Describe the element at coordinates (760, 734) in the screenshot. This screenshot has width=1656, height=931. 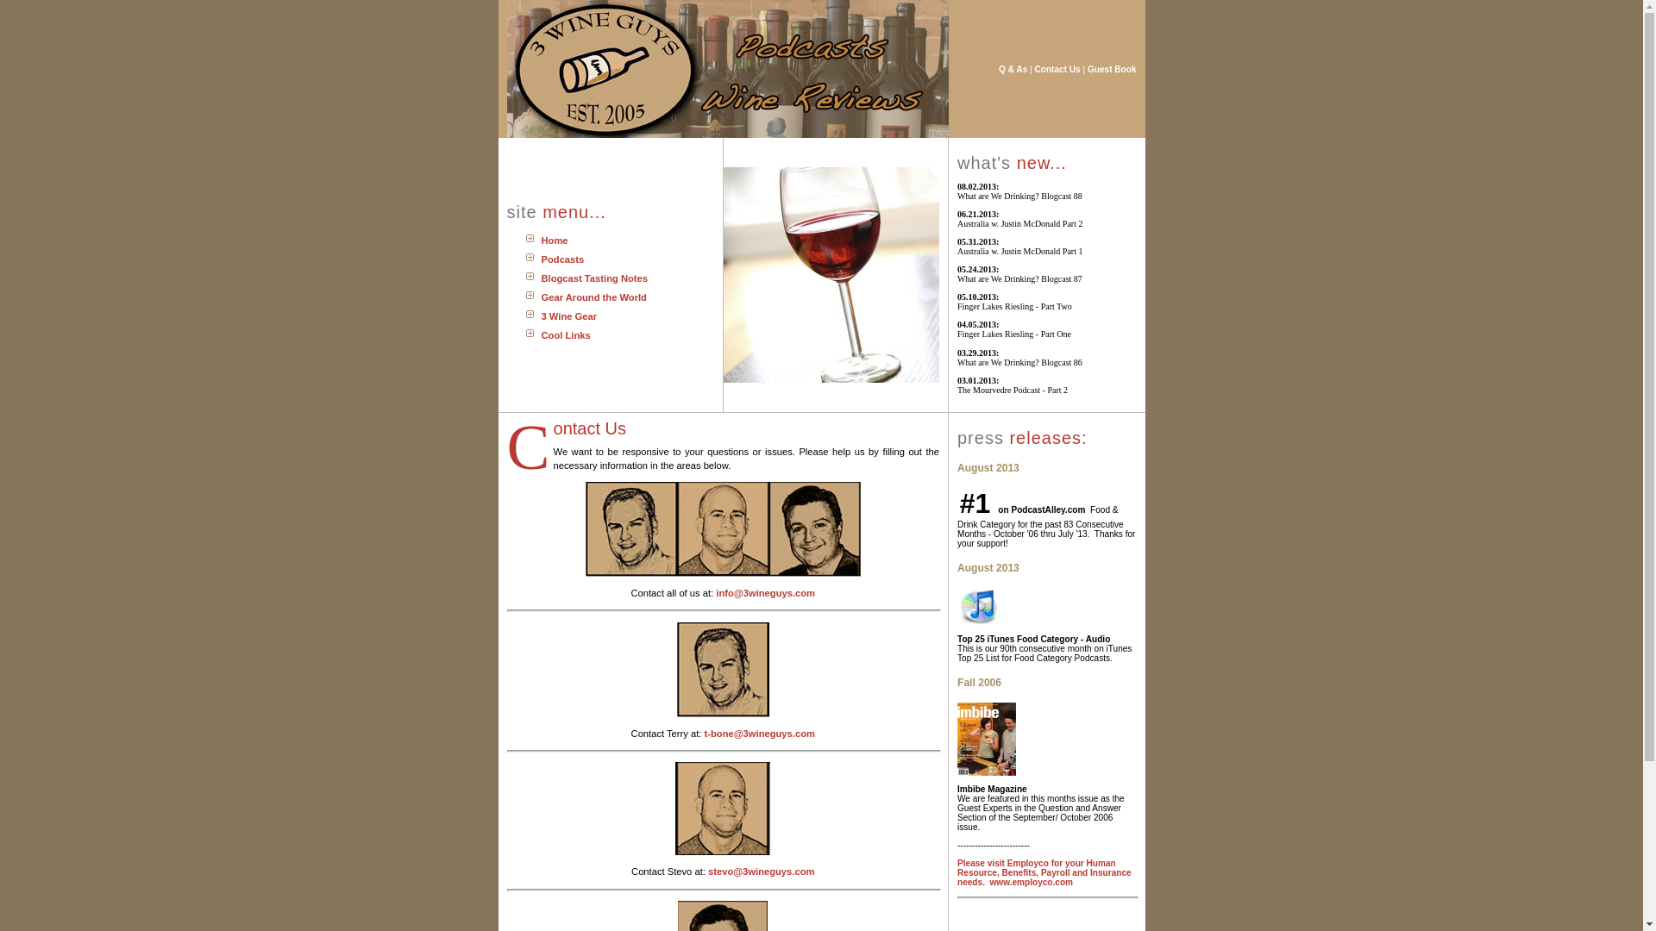
I see `t-bone@3wineguys.com` at that location.